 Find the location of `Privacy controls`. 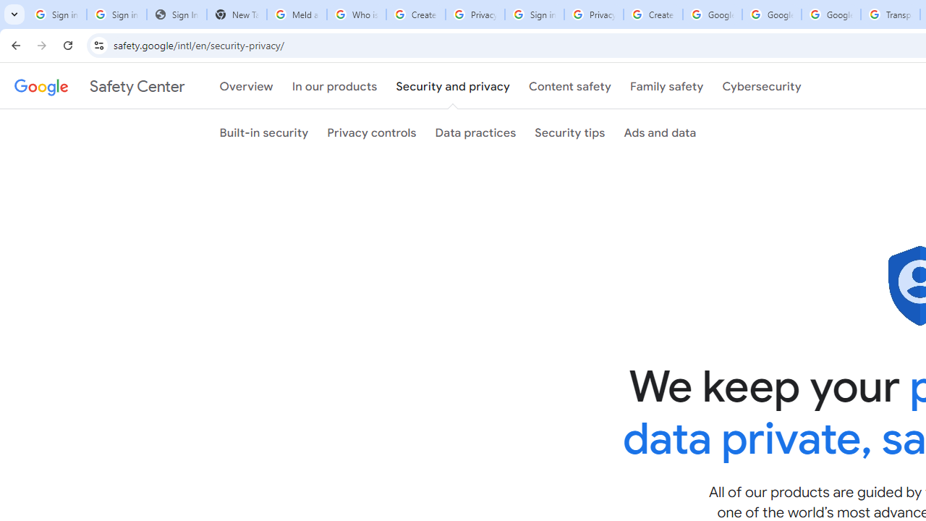

Privacy controls is located at coordinates (372, 132).